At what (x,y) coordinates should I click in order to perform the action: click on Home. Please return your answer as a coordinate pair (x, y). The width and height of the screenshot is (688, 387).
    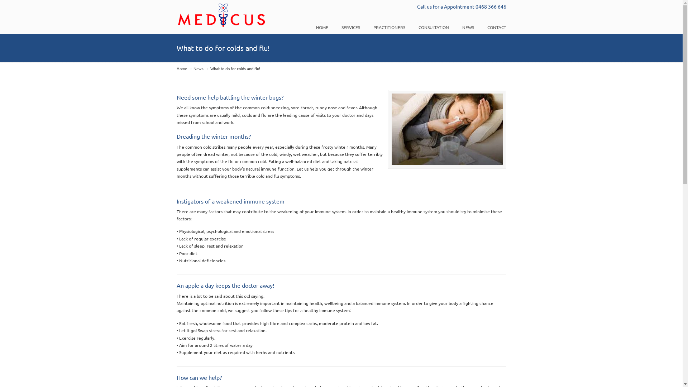
    Looking at the image, I should click on (181, 68).